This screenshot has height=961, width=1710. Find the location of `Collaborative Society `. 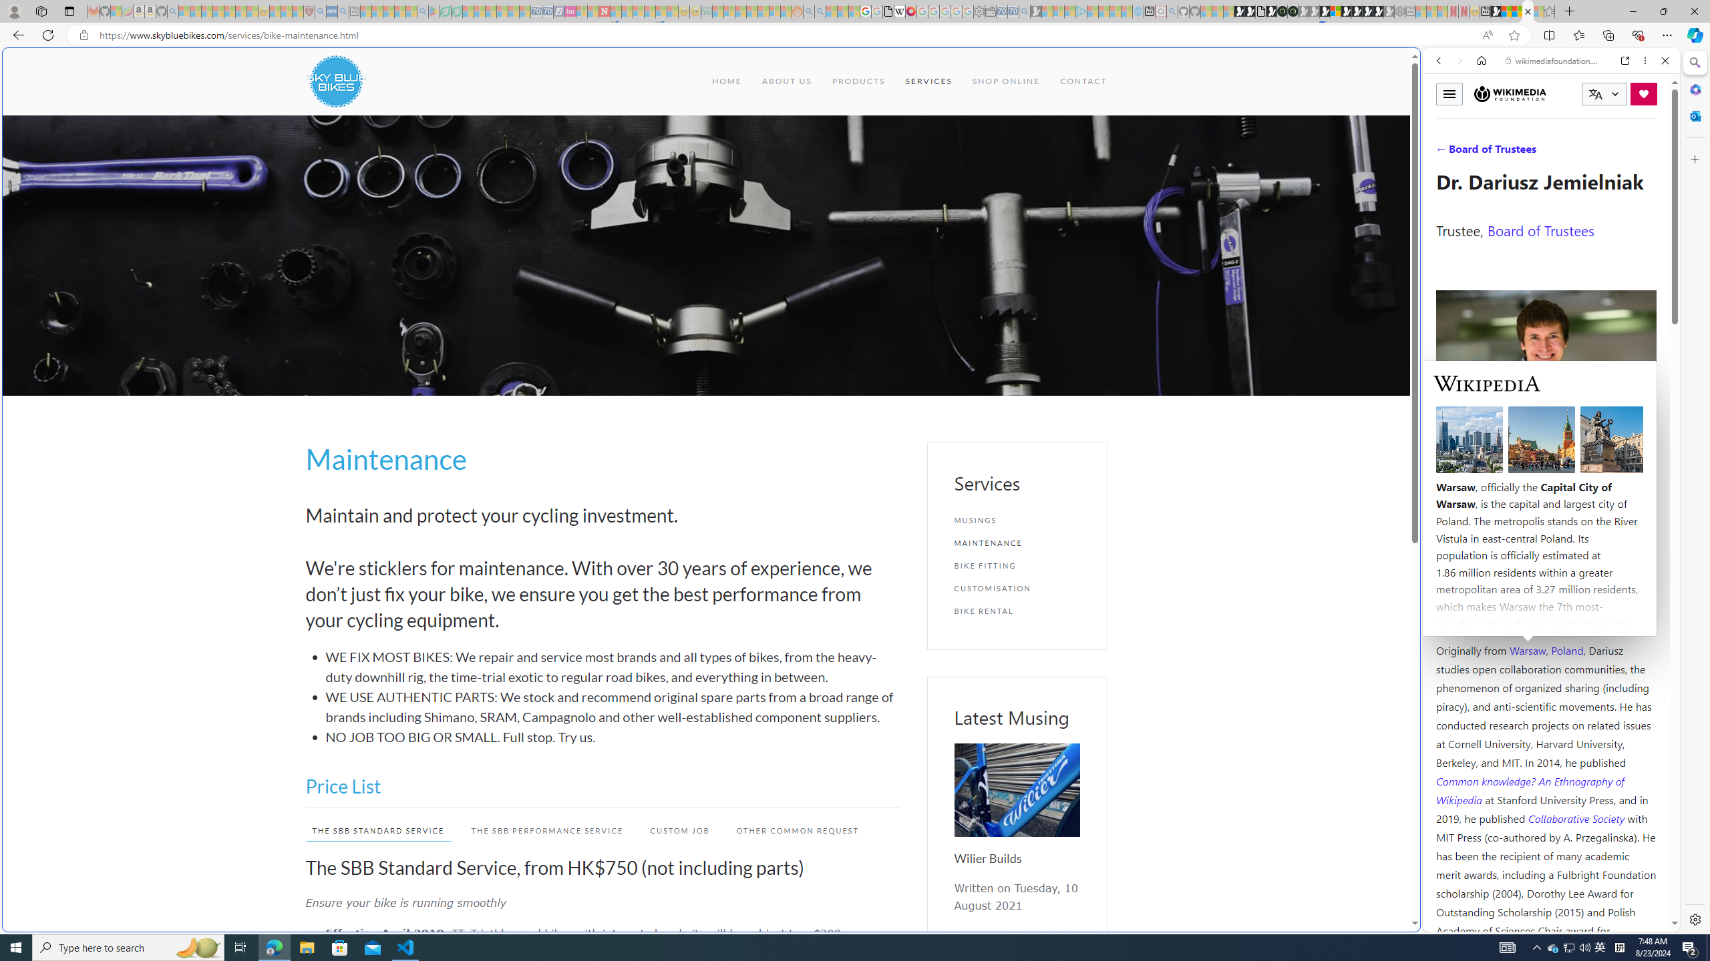

Collaborative Society  is located at coordinates (1578, 818).